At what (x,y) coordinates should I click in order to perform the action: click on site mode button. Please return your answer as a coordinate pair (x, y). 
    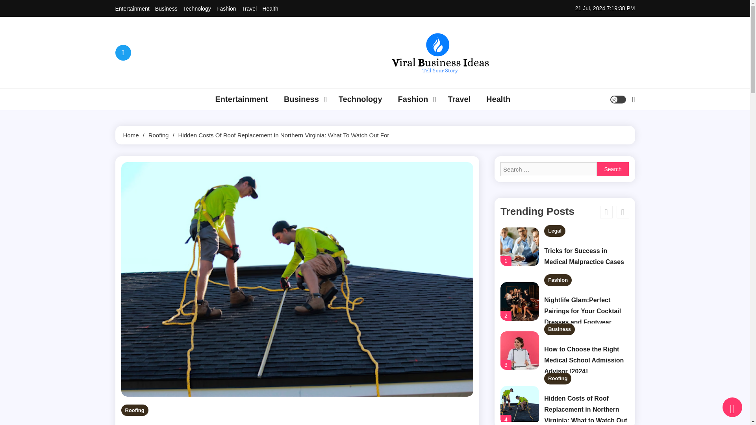
    Looking at the image, I should click on (618, 100).